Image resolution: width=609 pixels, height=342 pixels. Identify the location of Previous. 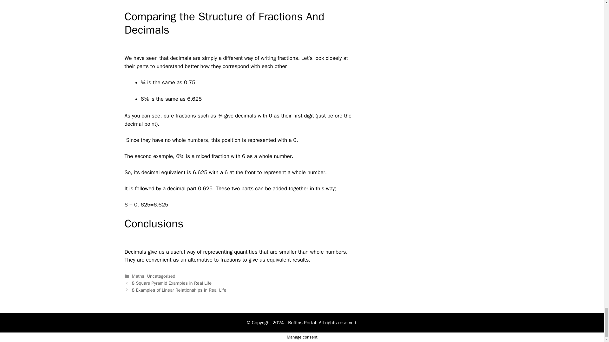
(172, 283).